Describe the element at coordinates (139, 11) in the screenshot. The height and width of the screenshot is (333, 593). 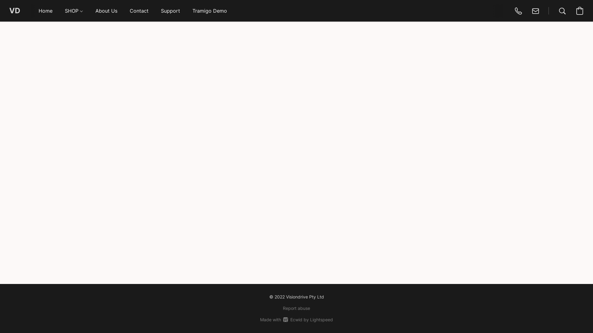
I see `Contact` at that location.